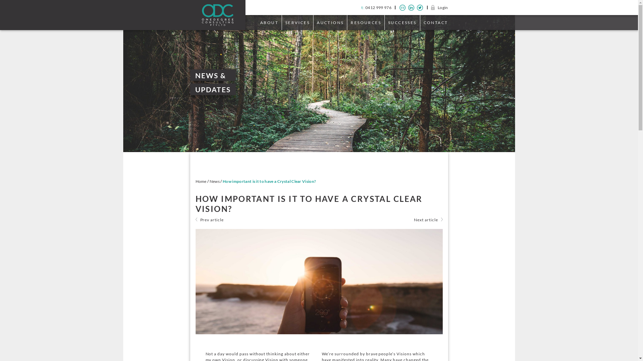 This screenshot has width=643, height=361. Describe the element at coordinates (297, 23) in the screenshot. I see `SERVICES` at that location.